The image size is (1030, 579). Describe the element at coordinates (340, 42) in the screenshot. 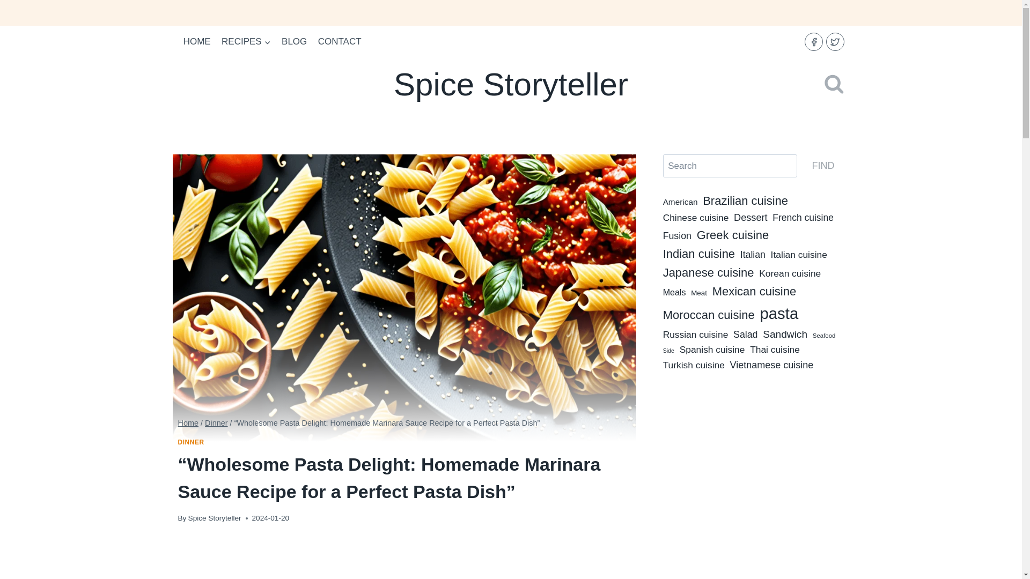

I see `CONTACT` at that location.